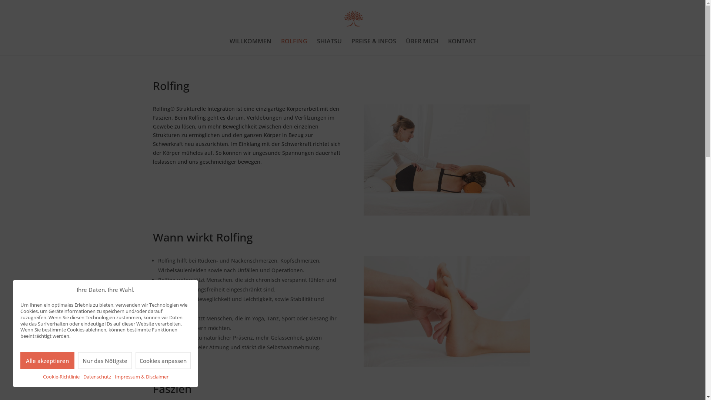 The width and height of the screenshot is (711, 400). Describe the element at coordinates (163, 361) in the screenshot. I see `Cookies anpassen` at that location.